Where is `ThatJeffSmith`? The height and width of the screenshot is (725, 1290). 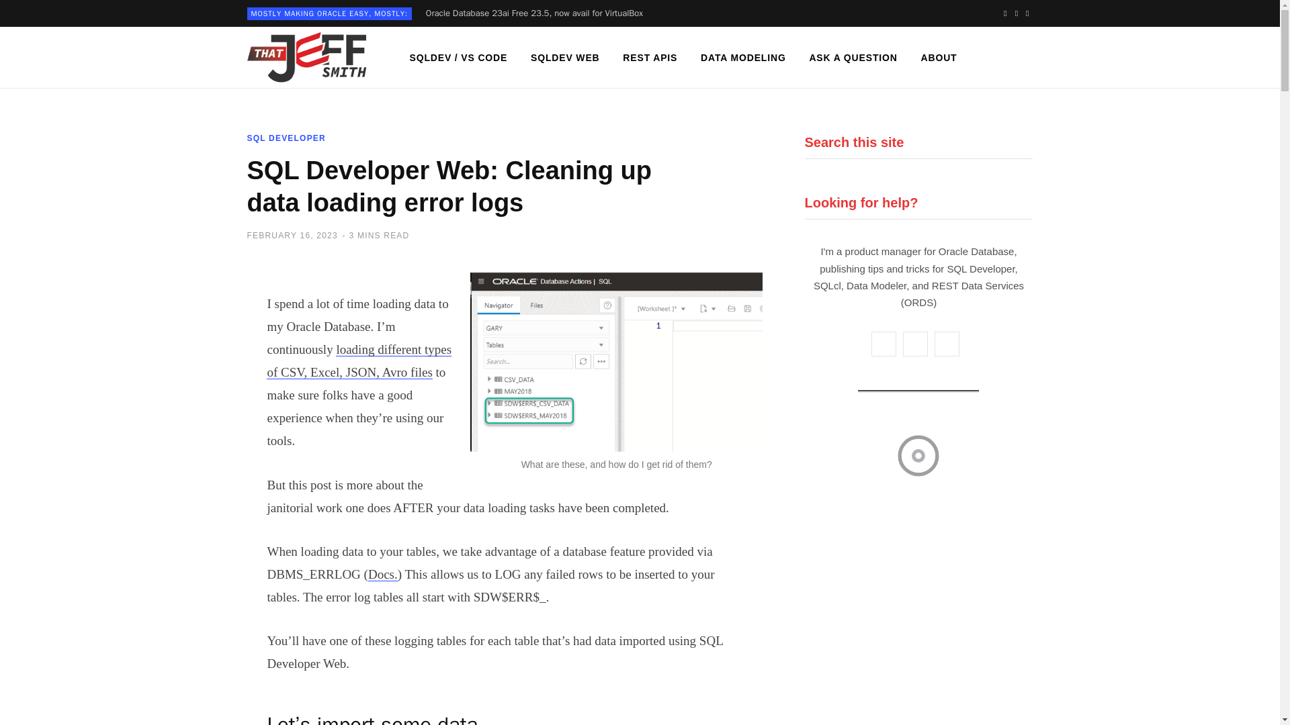
ThatJeffSmith is located at coordinates (306, 58).